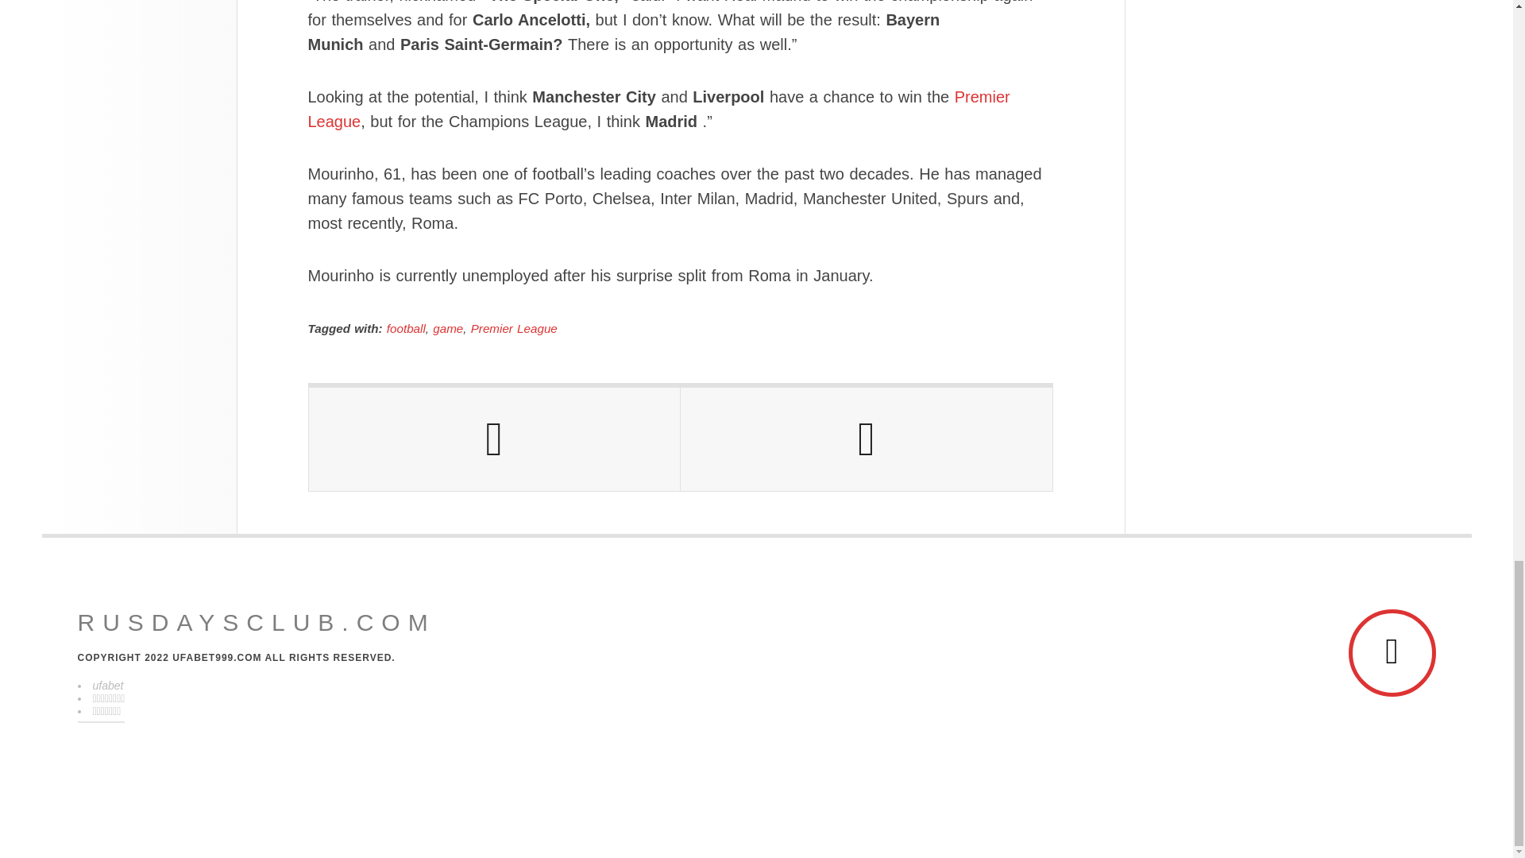  What do you see at coordinates (257, 623) in the screenshot?
I see `RUSDAYSCLUB.COM` at bounding box center [257, 623].